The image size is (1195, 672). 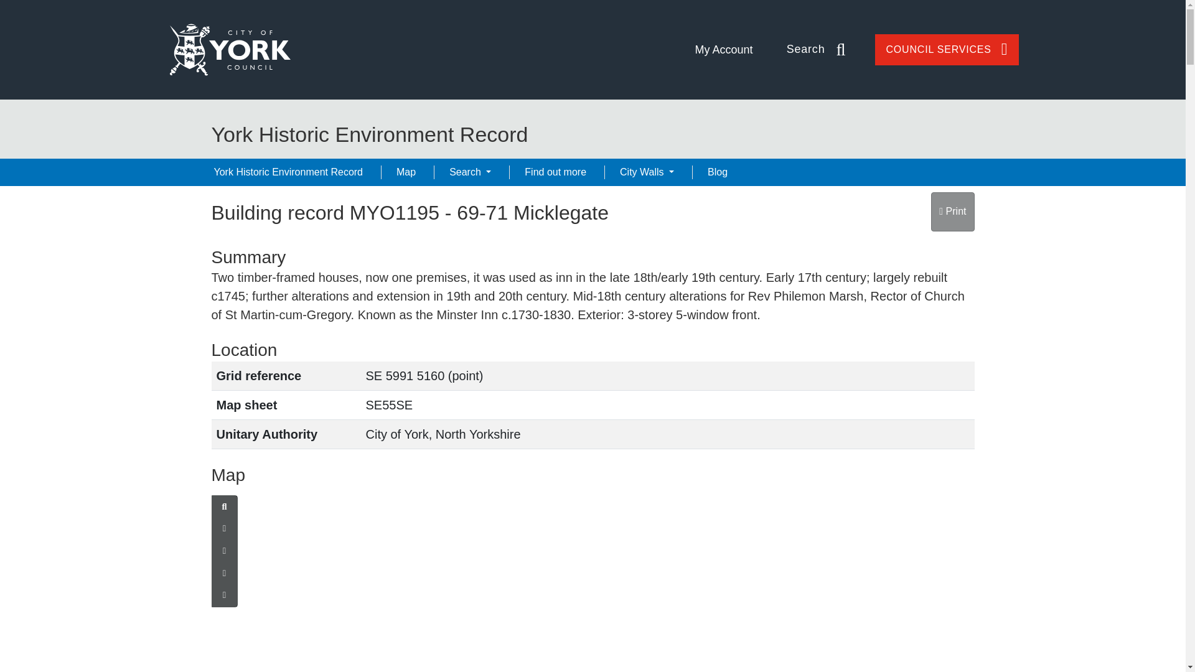 What do you see at coordinates (555, 172) in the screenshot?
I see `Find out more` at bounding box center [555, 172].